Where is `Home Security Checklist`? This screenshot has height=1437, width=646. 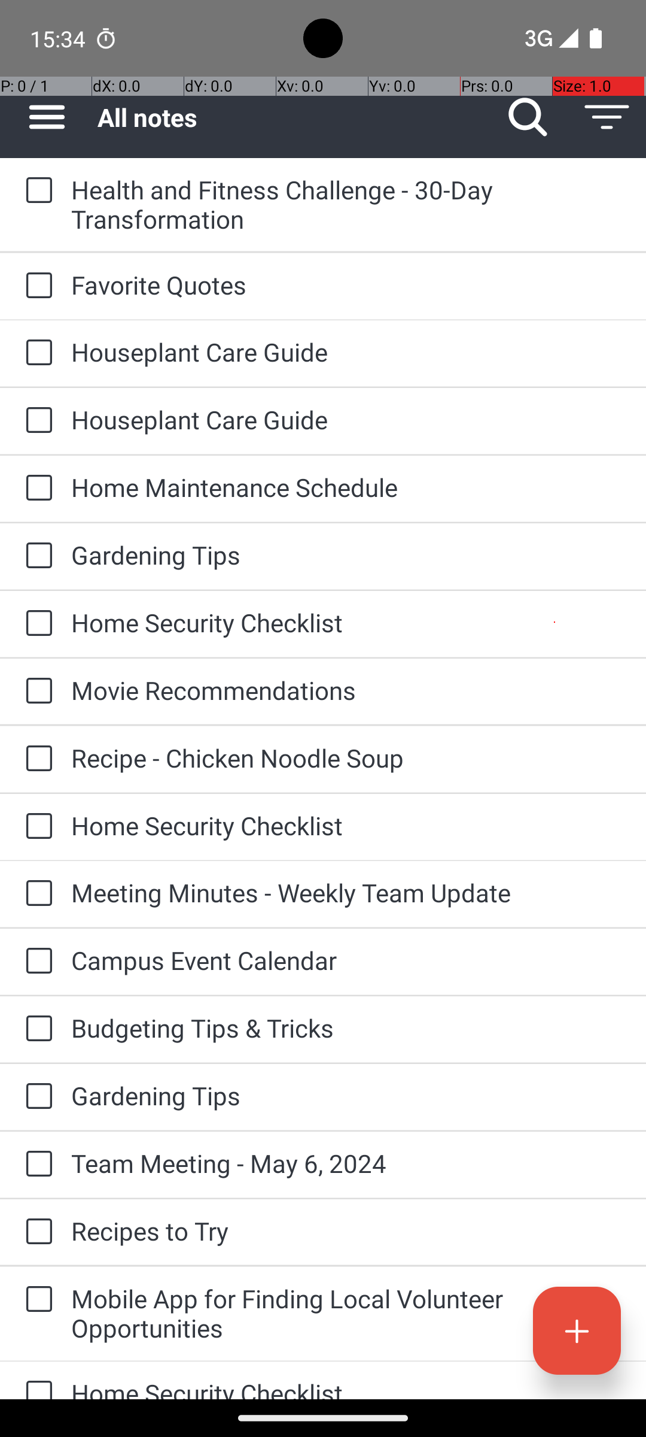 Home Security Checklist is located at coordinates (347, 623).